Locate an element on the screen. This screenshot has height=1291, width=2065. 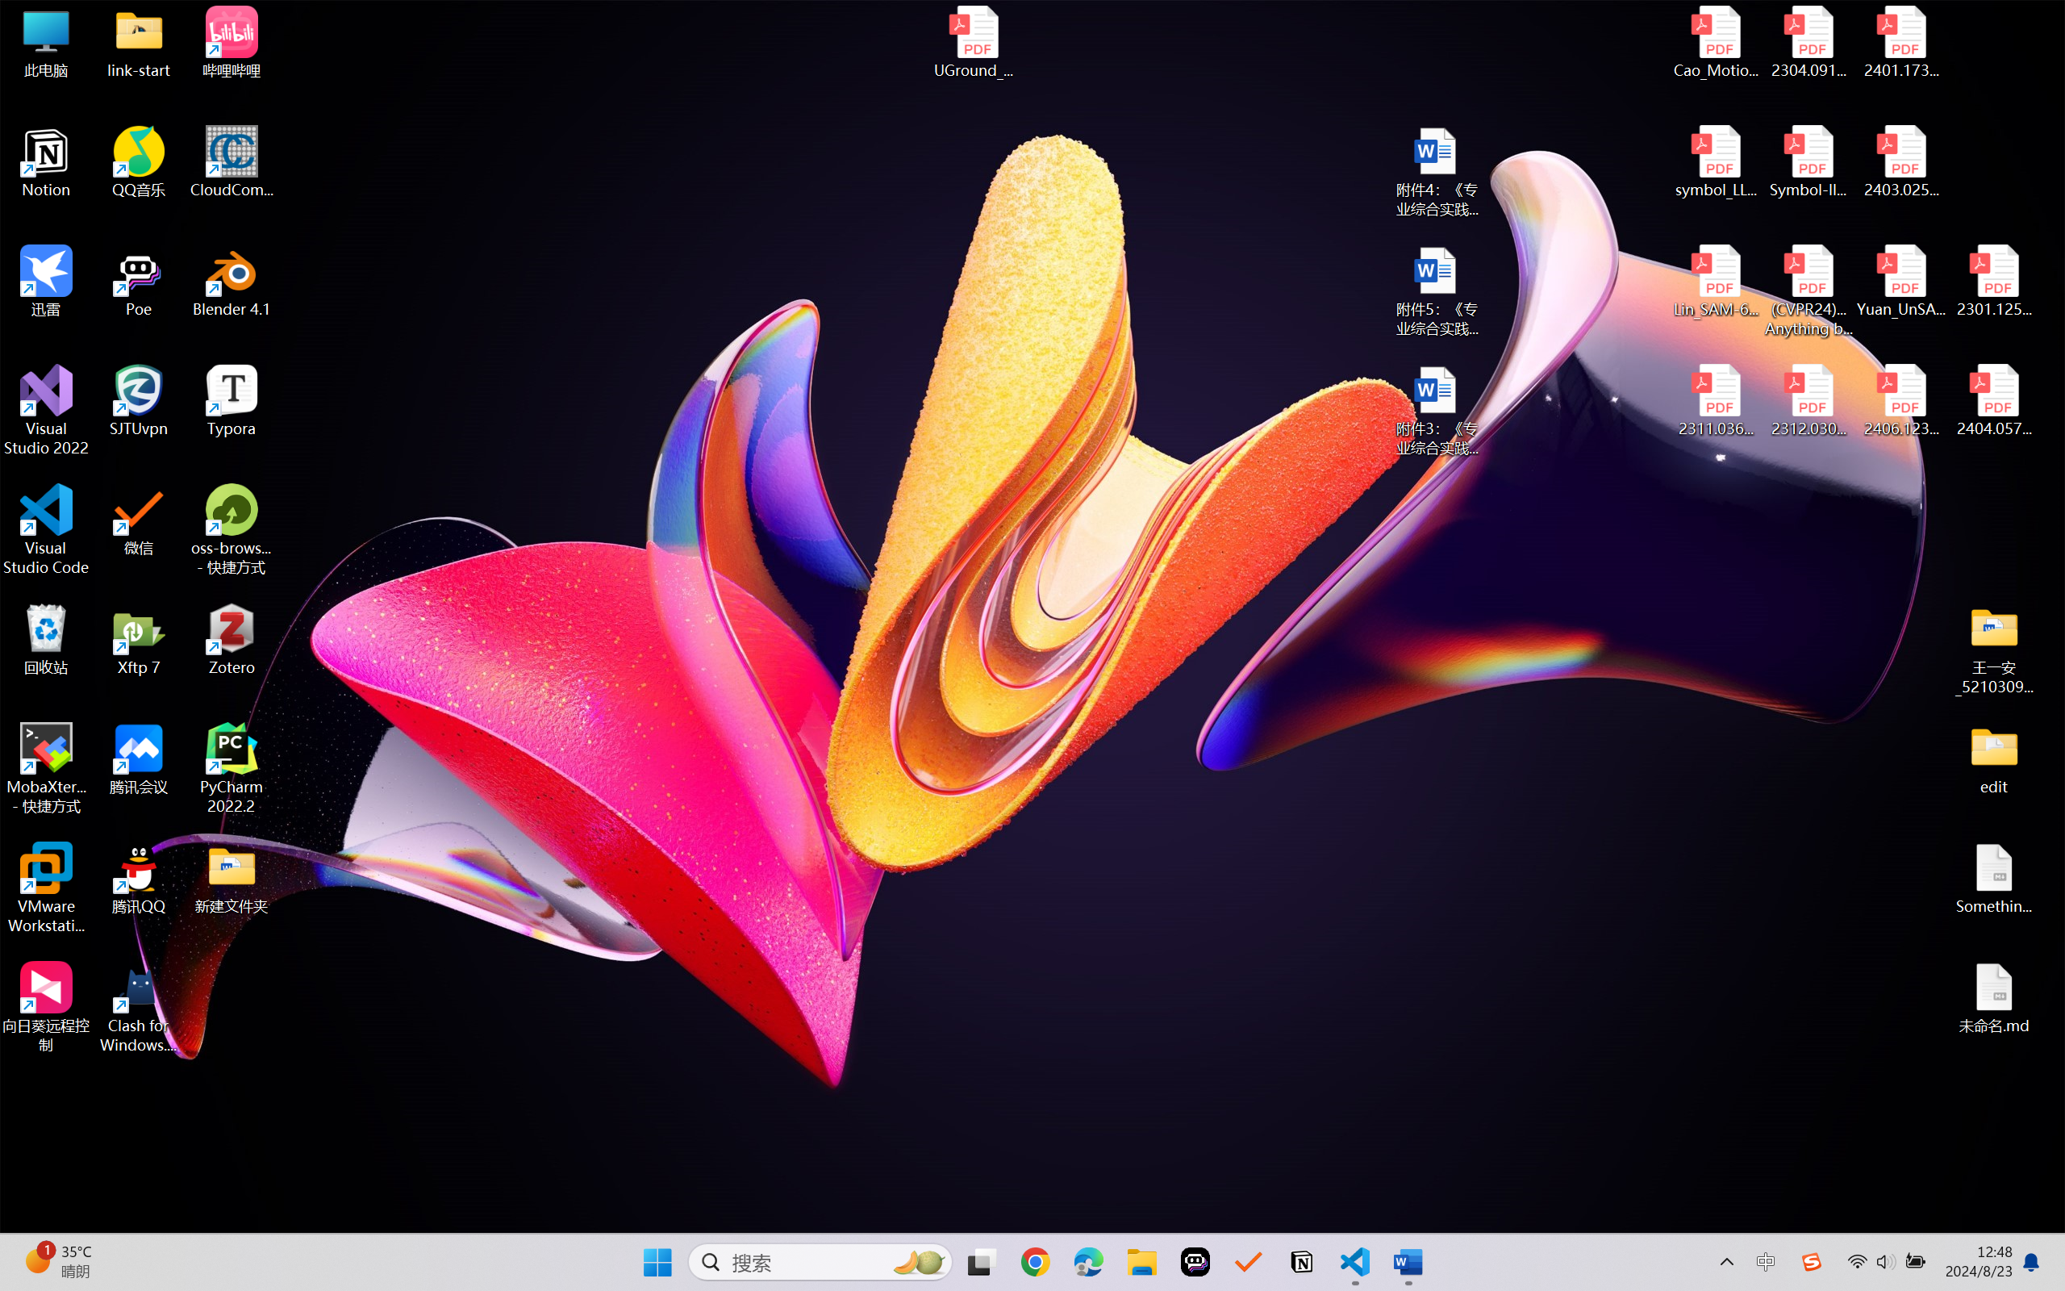
2311.03658v2.pdf is located at coordinates (1717, 401).